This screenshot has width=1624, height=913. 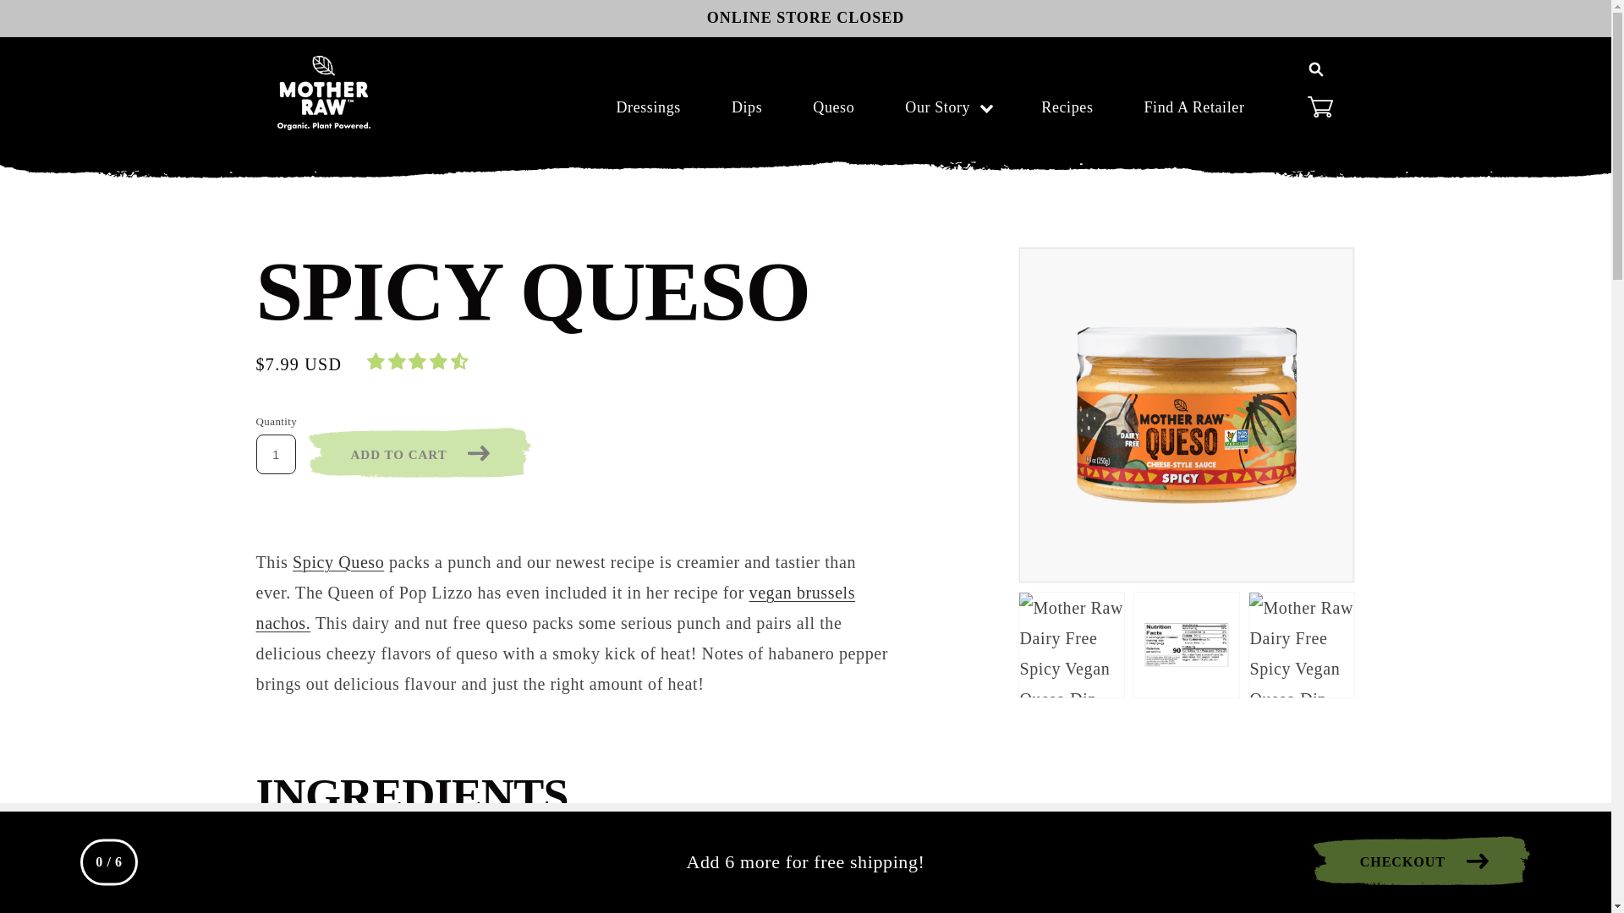 I want to click on SKIP TO CONTENT, so click(x=101, y=23).